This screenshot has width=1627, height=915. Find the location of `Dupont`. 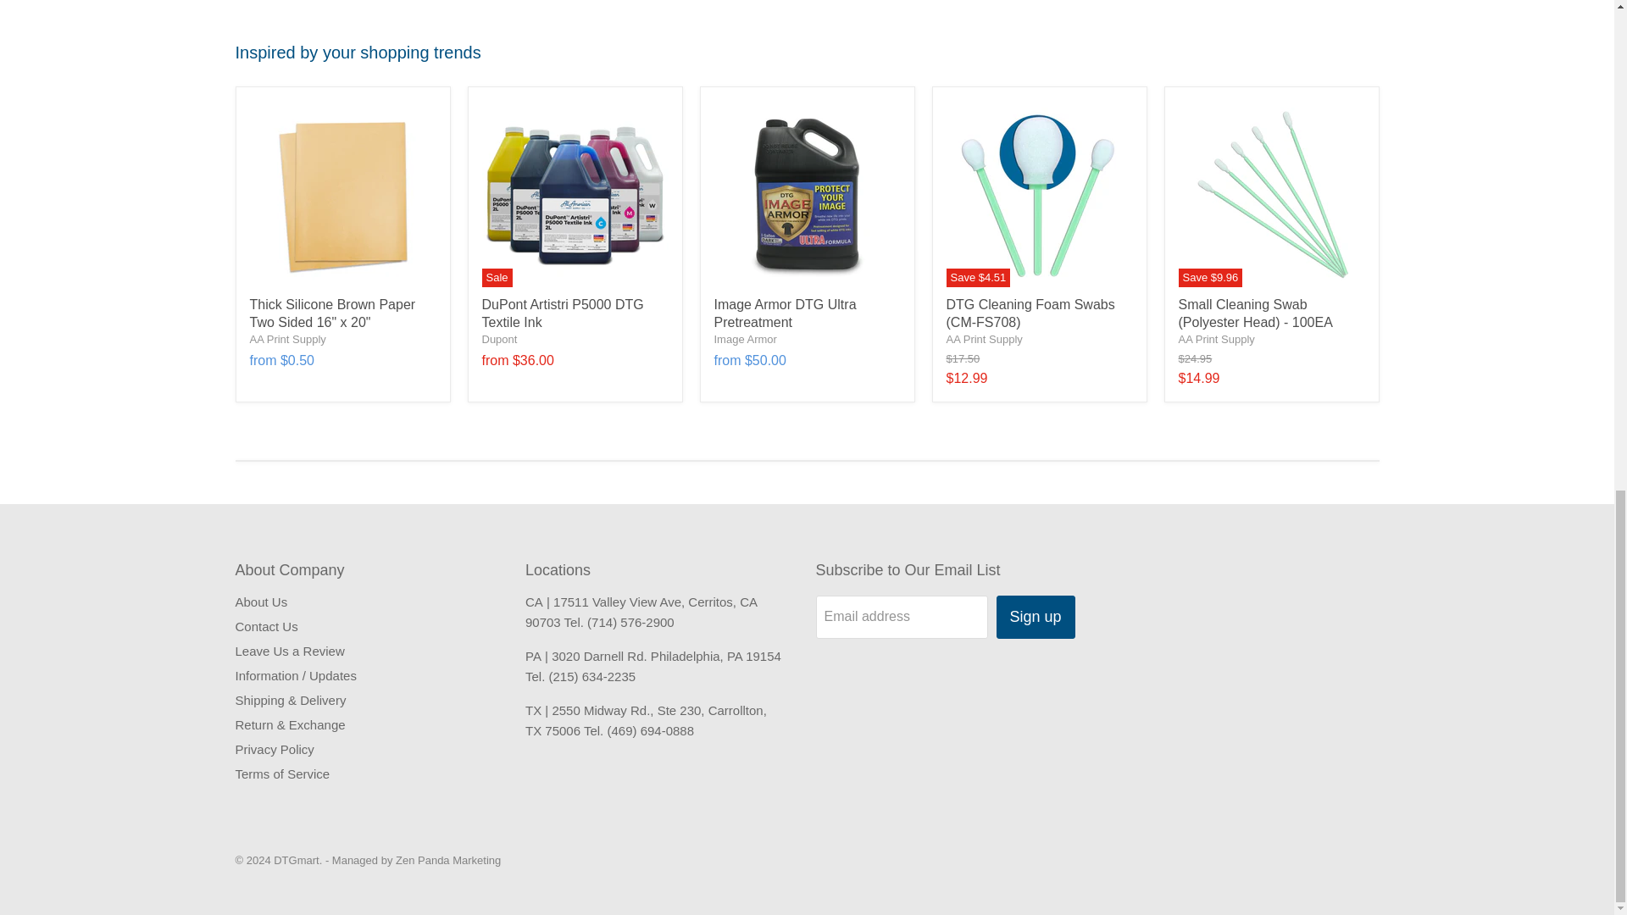

Dupont is located at coordinates (499, 339).